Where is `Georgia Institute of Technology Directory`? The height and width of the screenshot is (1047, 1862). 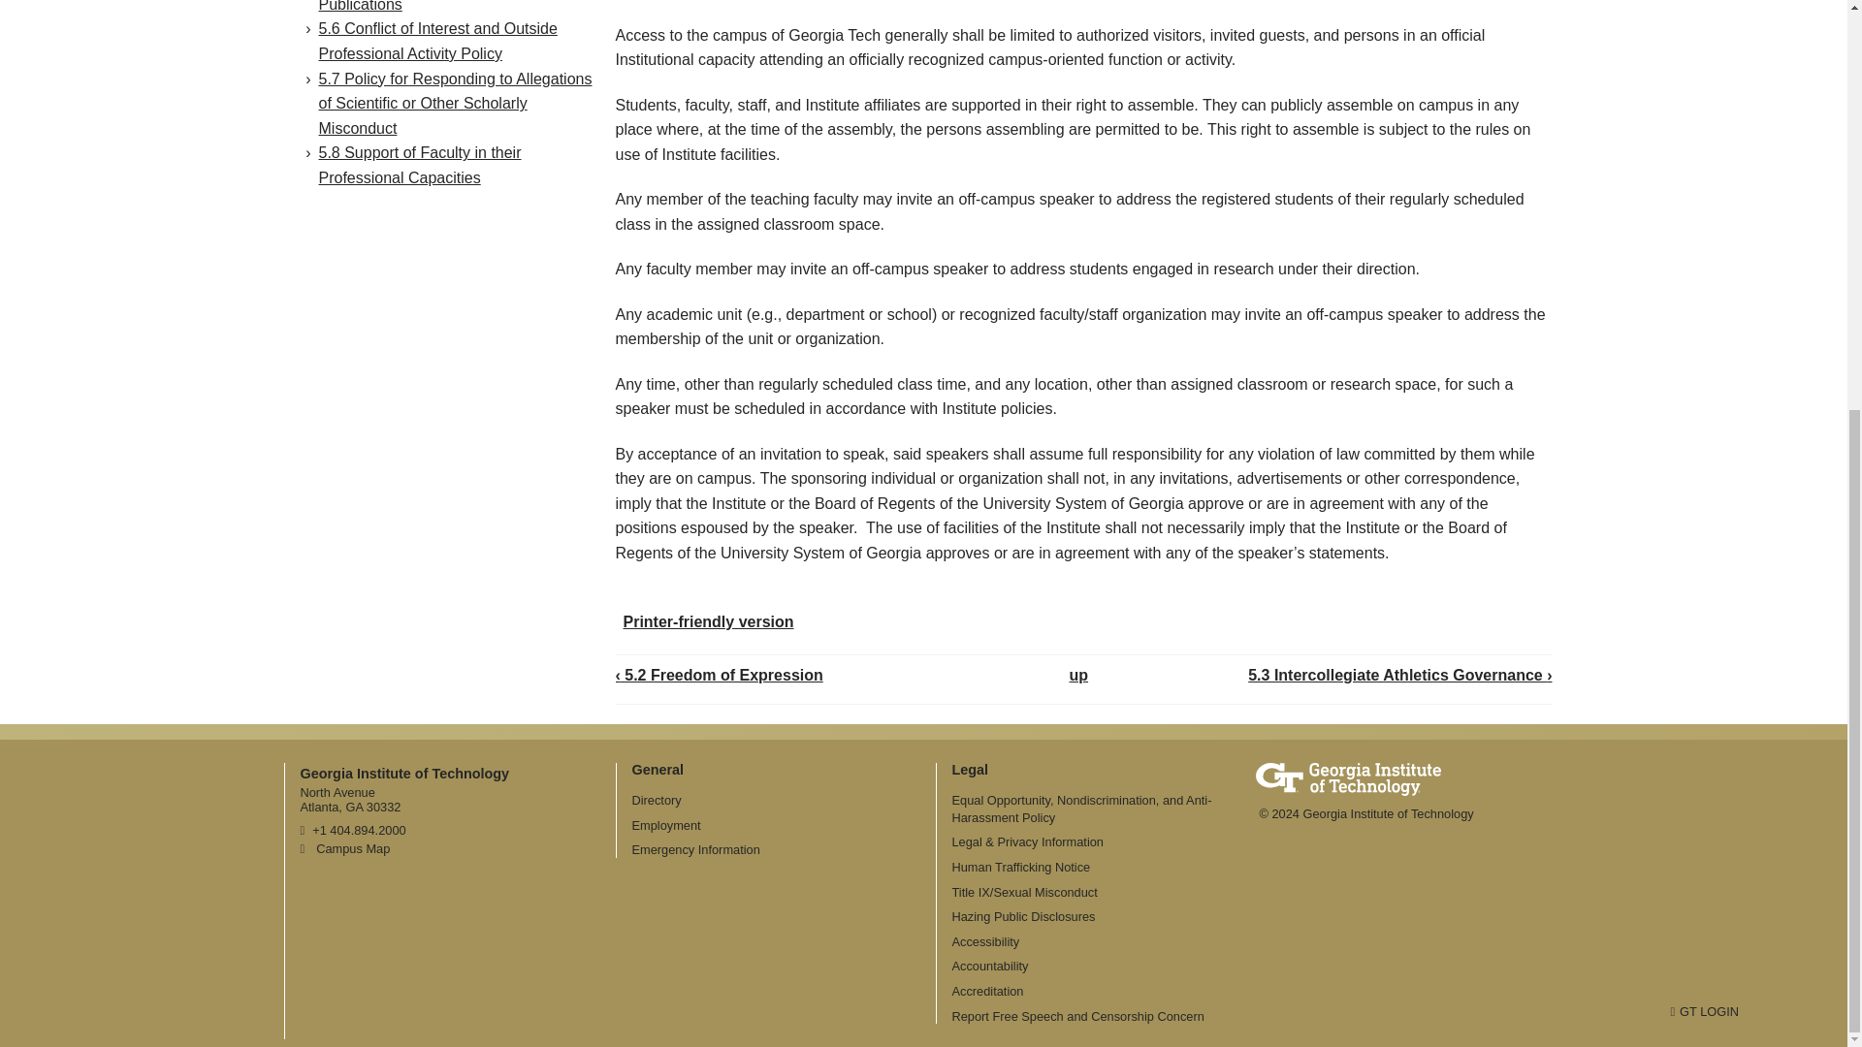
Georgia Institute of Technology Directory is located at coordinates (657, 799).